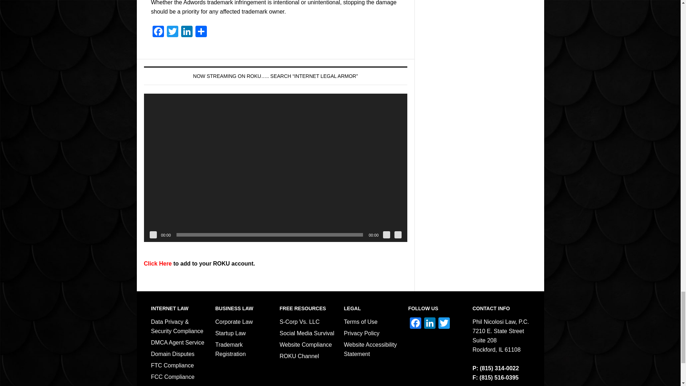 This screenshot has width=686, height=386. I want to click on Twitter, so click(172, 32).